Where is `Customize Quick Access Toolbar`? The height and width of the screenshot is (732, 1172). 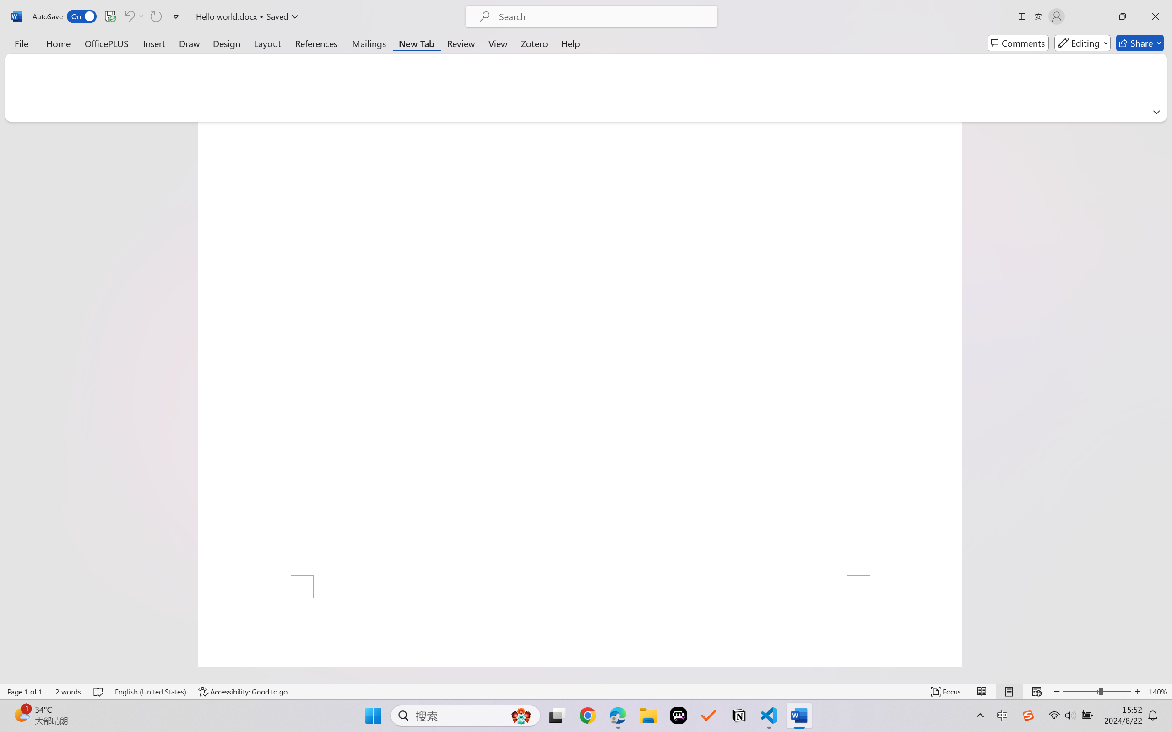
Customize Quick Access Toolbar is located at coordinates (176, 16).